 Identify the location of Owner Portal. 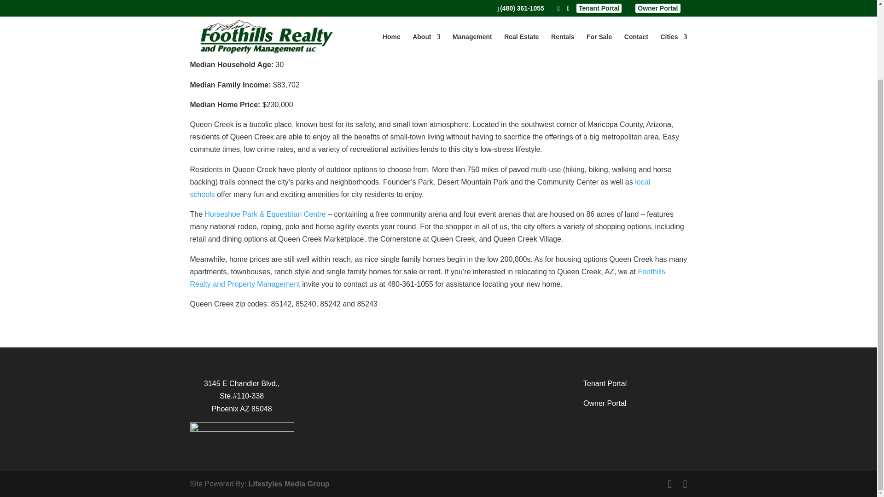
(605, 403).